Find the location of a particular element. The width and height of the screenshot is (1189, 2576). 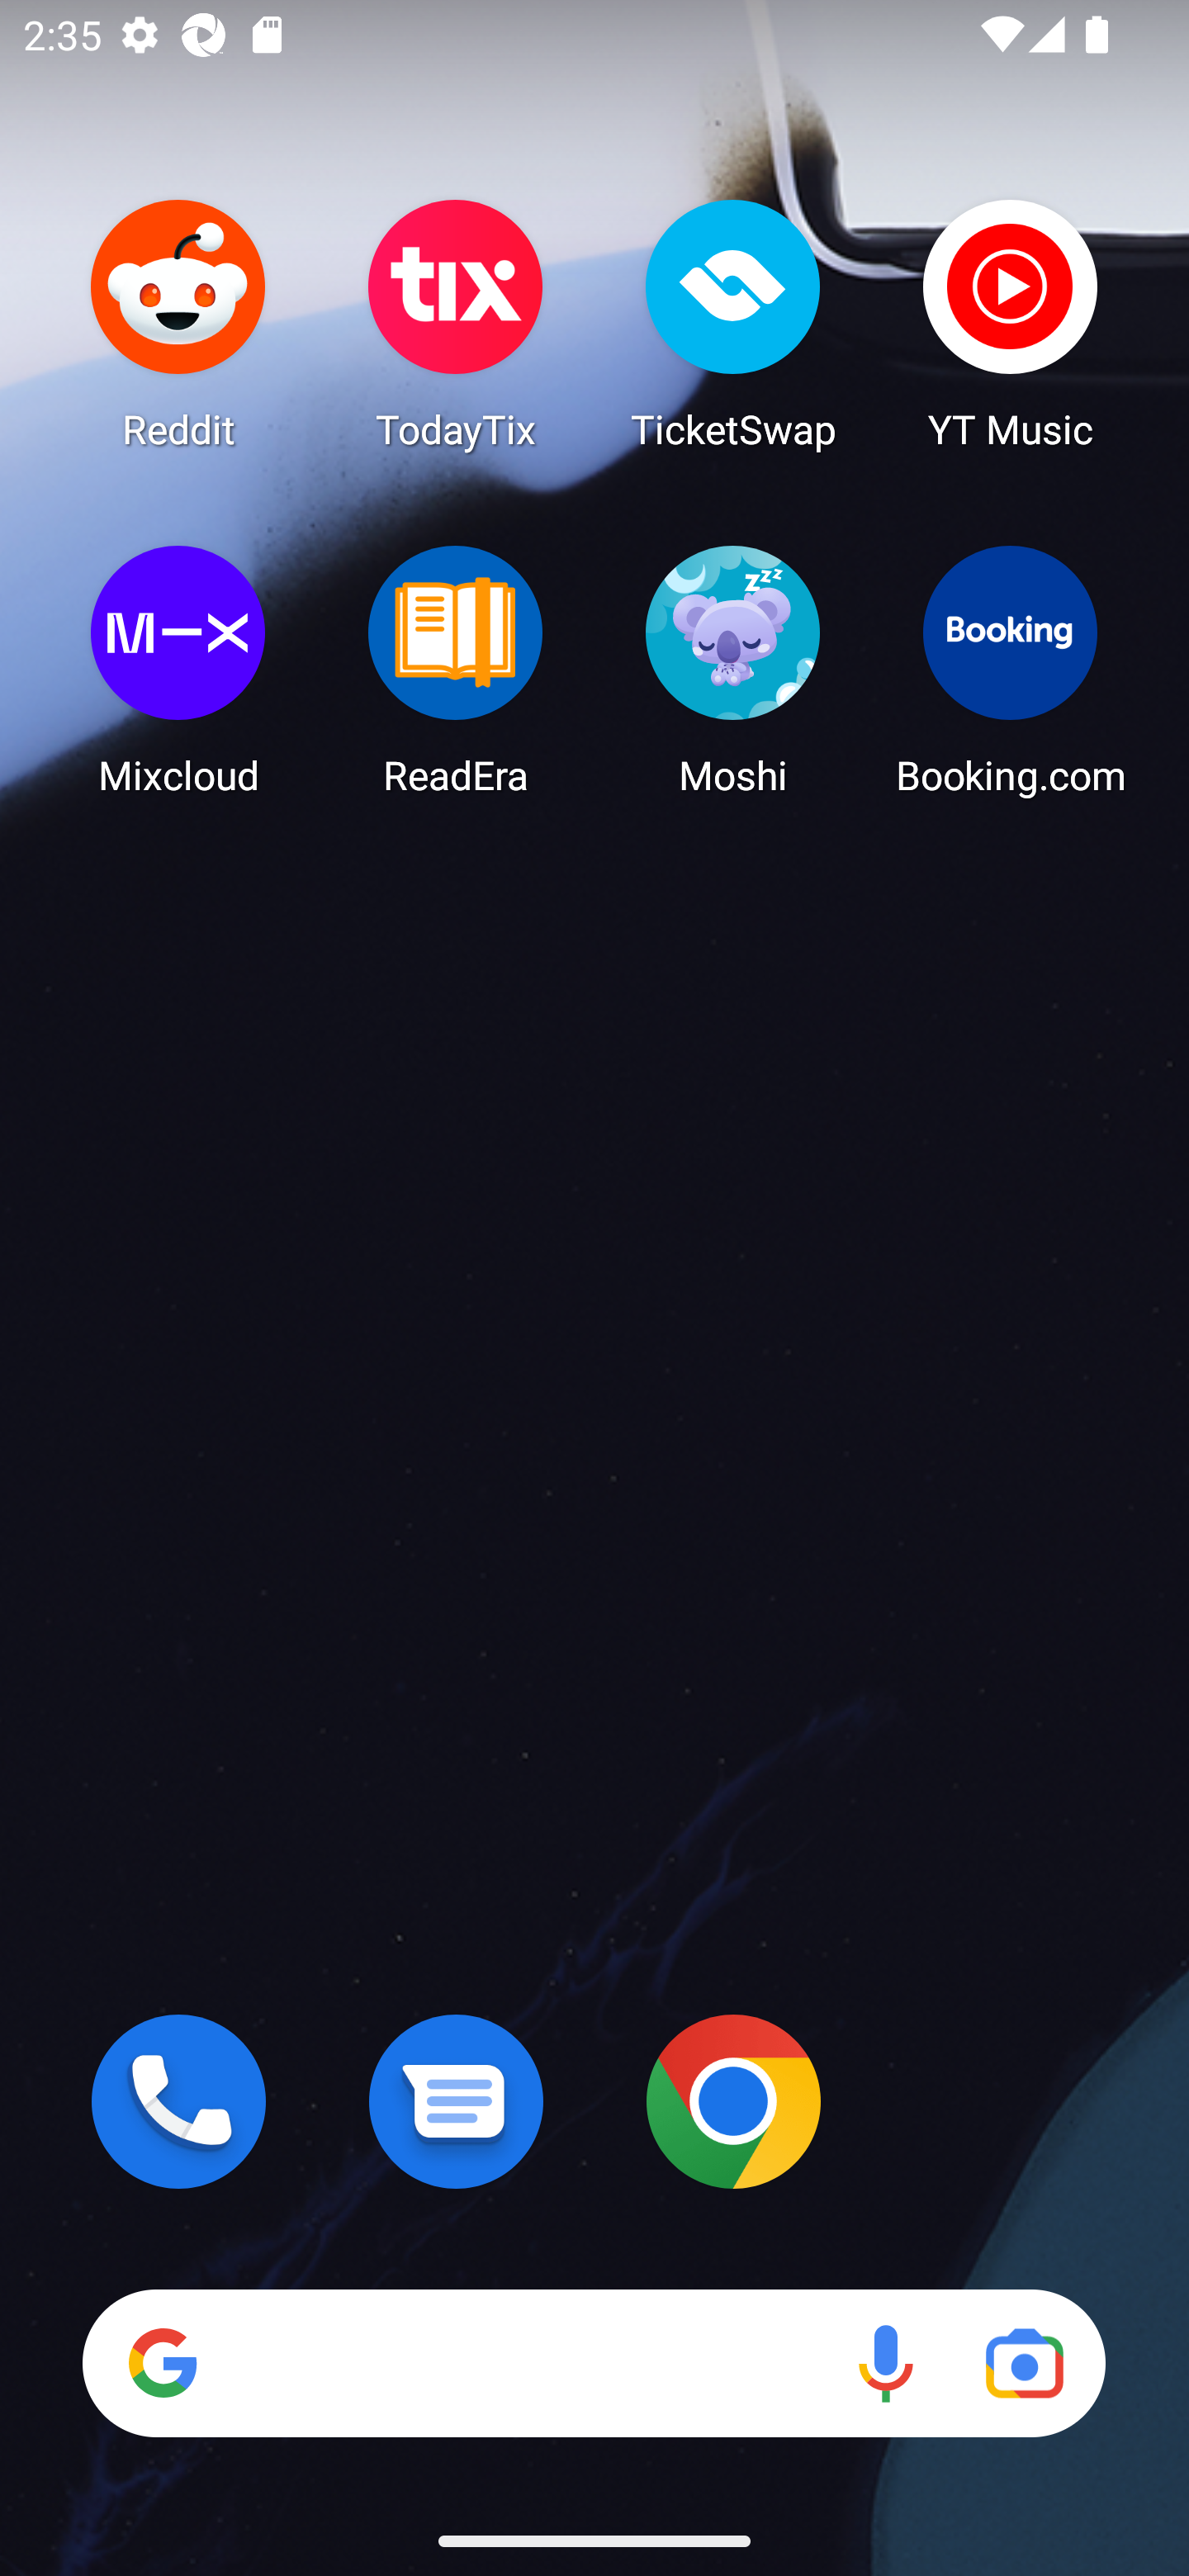

TodayTix is located at coordinates (456, 324).